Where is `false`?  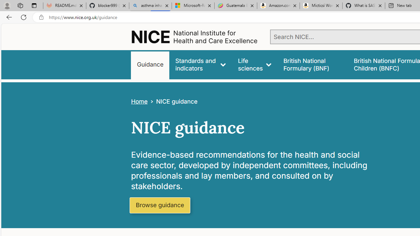
false is located at coordinates (312, 64).